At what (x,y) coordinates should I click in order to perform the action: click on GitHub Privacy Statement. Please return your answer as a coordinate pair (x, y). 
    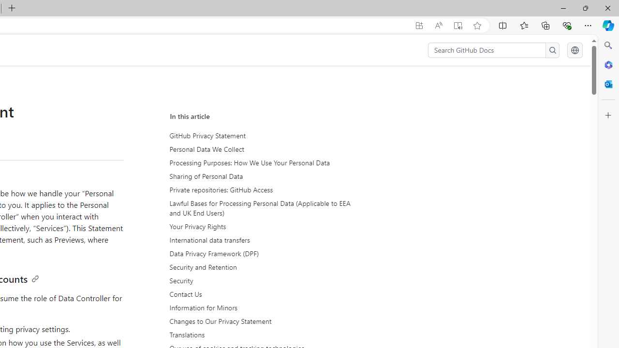
    Looking at the image, I should click on (259, 136).